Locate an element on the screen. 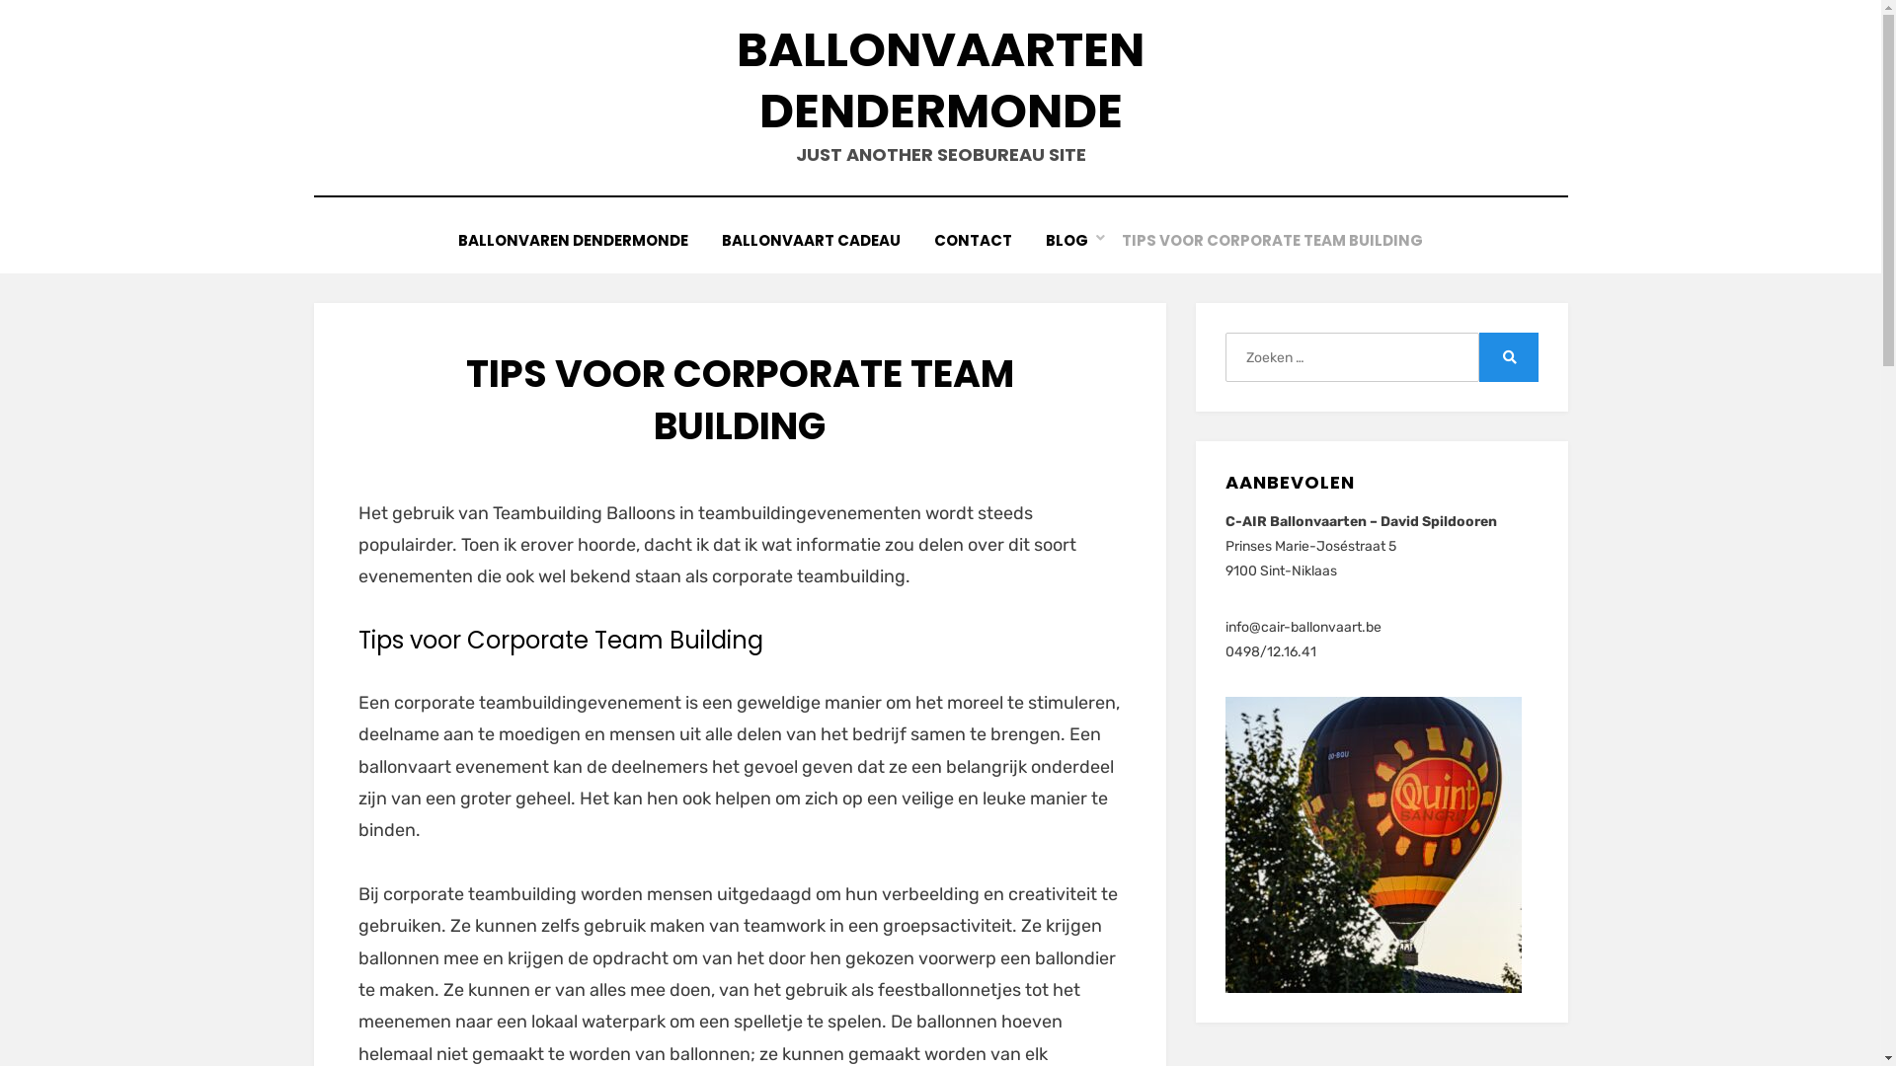 Image resolution: width=1896 pixels, height=1066 pixels. BLOG is located at coordinates (1066, 241).